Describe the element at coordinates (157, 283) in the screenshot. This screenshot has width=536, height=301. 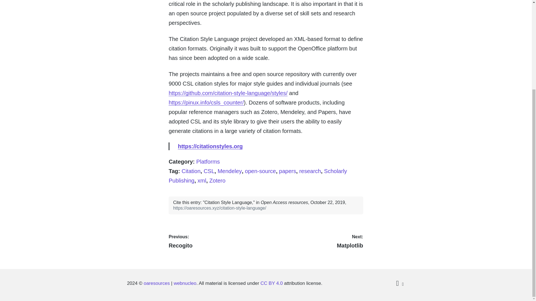
I see `CSL` at that location.